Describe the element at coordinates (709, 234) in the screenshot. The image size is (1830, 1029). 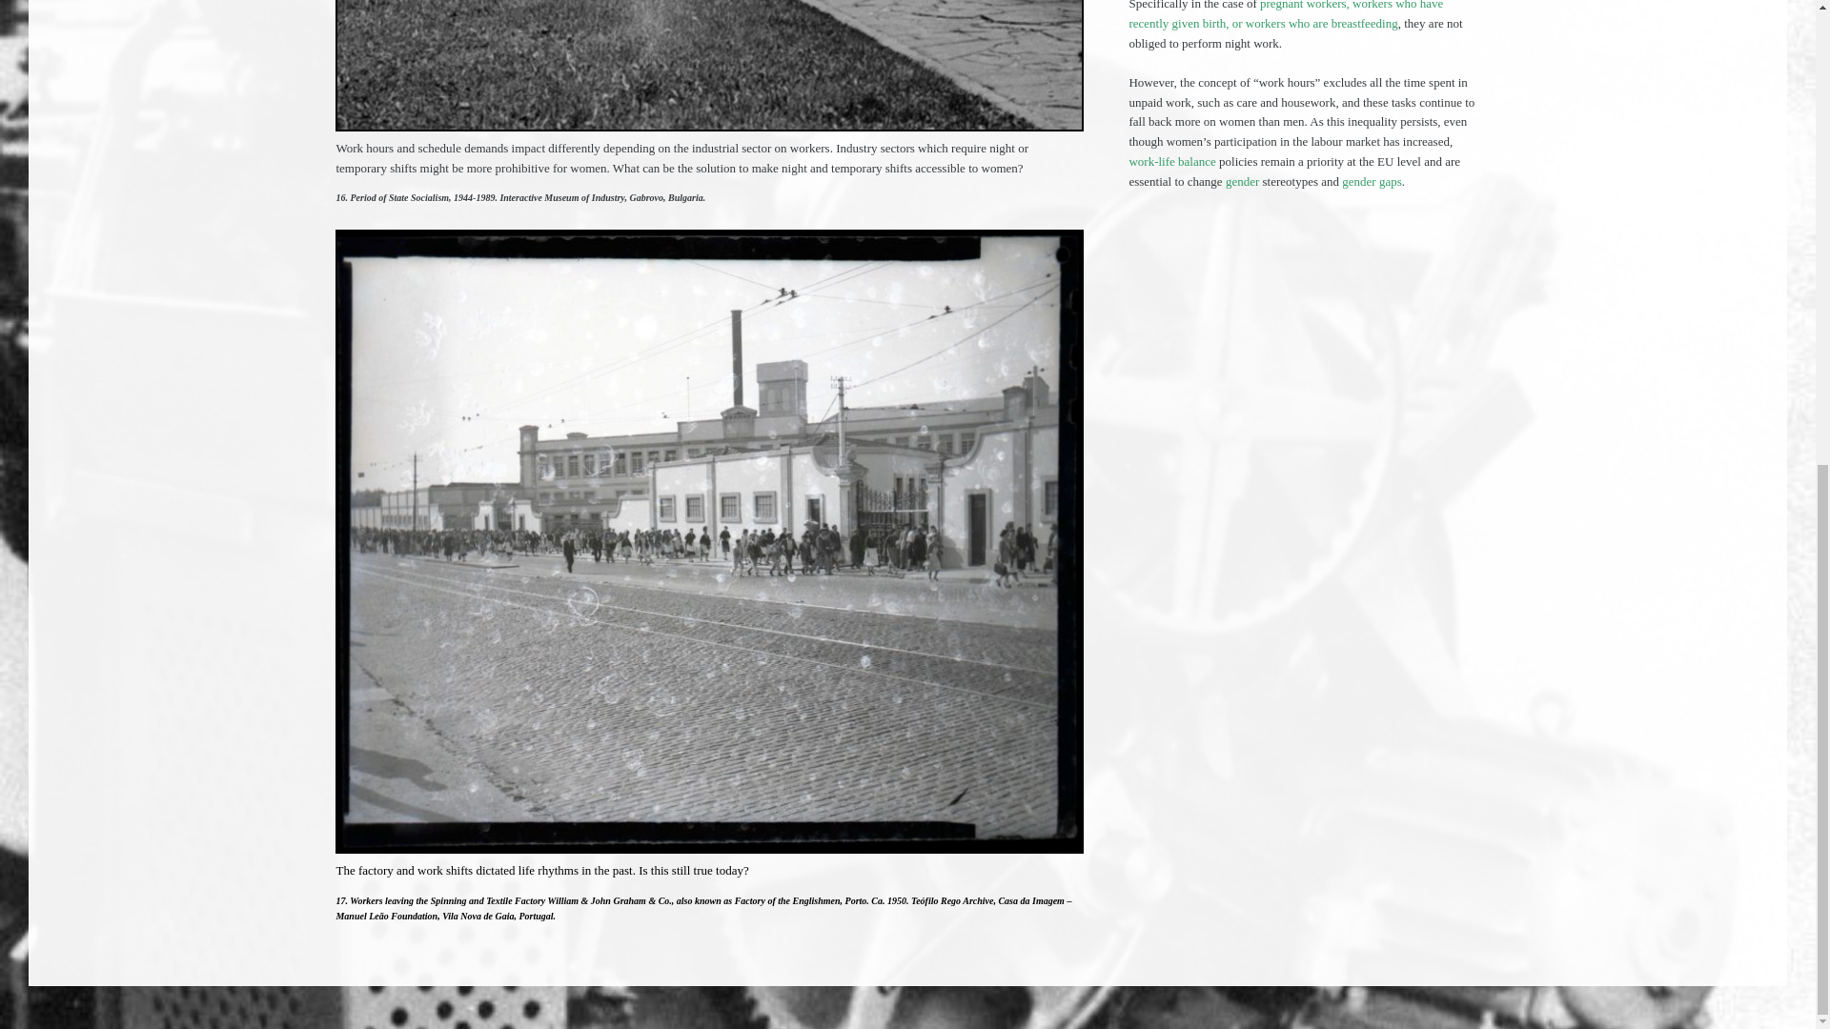
I see `20` at that location.